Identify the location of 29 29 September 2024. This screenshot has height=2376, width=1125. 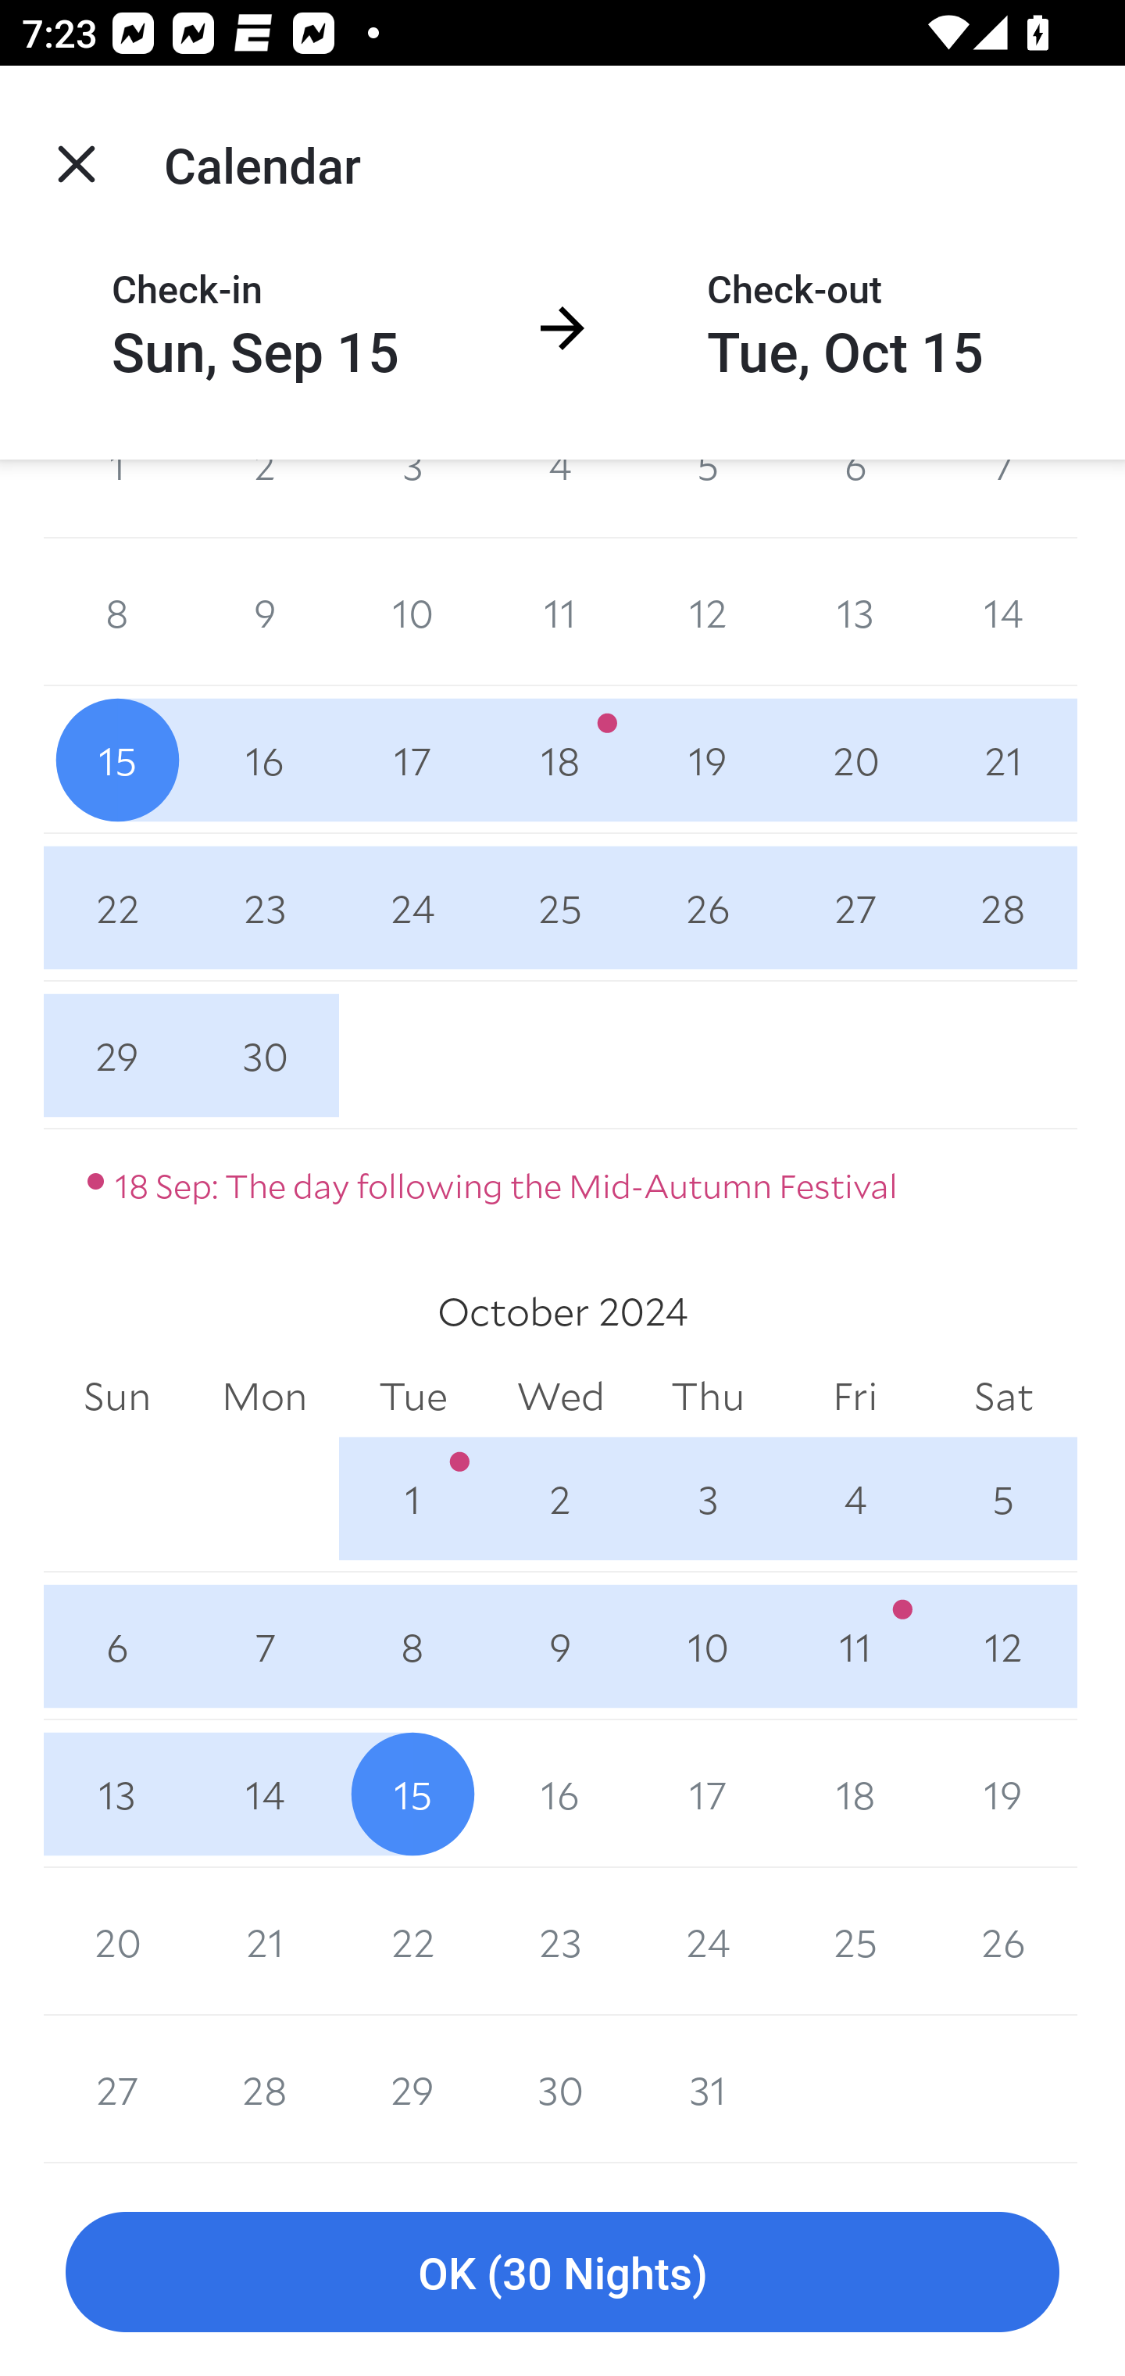
(117, 1055).